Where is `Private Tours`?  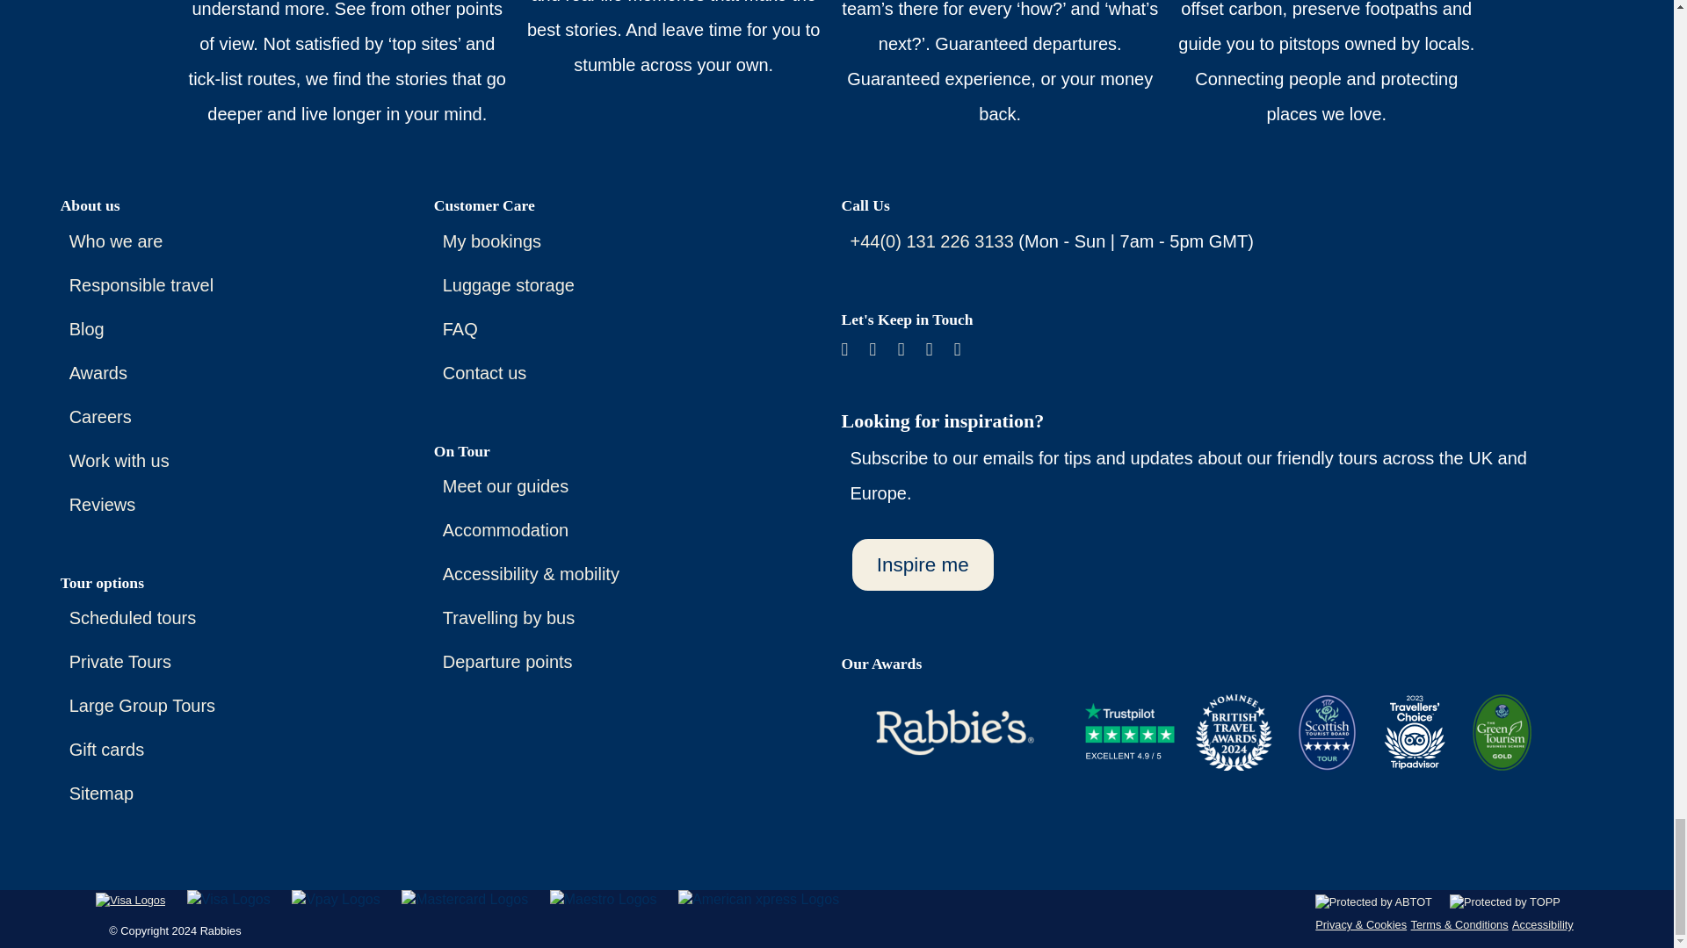
Private Tours is located at coordinates (119, 662).